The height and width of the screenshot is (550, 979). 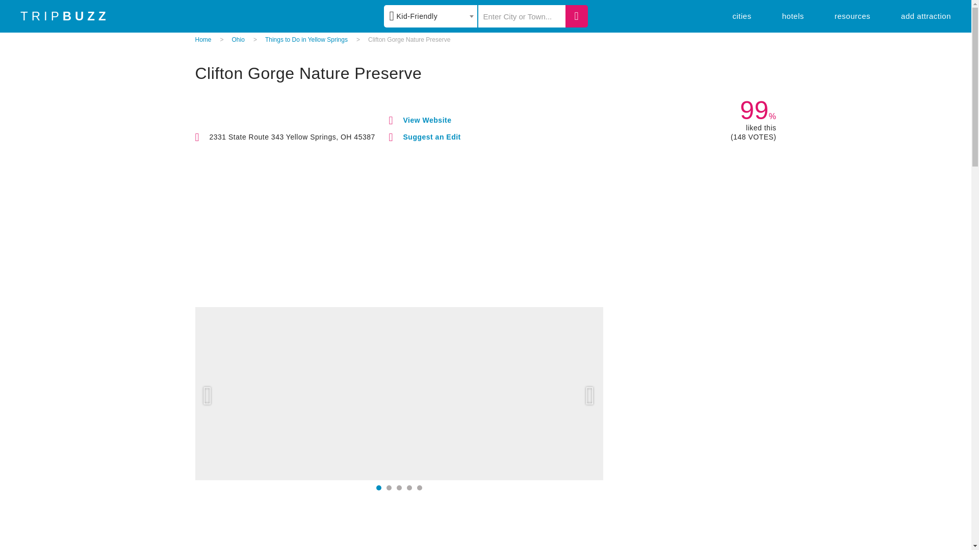 What do you see at coordinates (239, 40) in the screenshot?
I see `Ohio` at bounding box center [239, 40].